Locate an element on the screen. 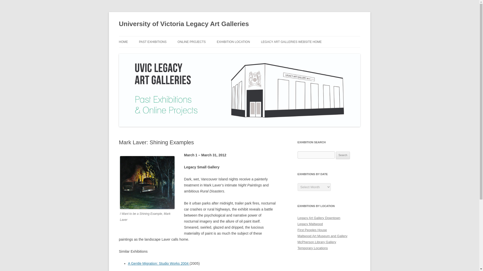  PAST EXHIBITIONS is located at coordinates (153, 42).